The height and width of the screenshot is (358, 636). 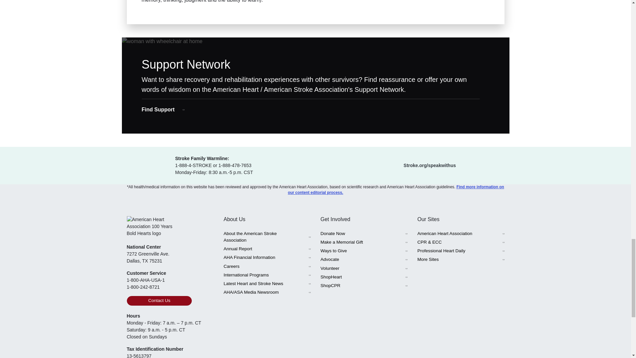 I want to click on International Programs, so click(x=267, y=275).